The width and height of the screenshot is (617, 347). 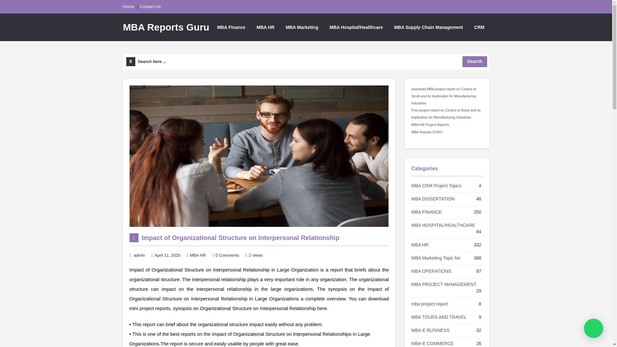 I want to click on CRM, so click(x=479, y=27).